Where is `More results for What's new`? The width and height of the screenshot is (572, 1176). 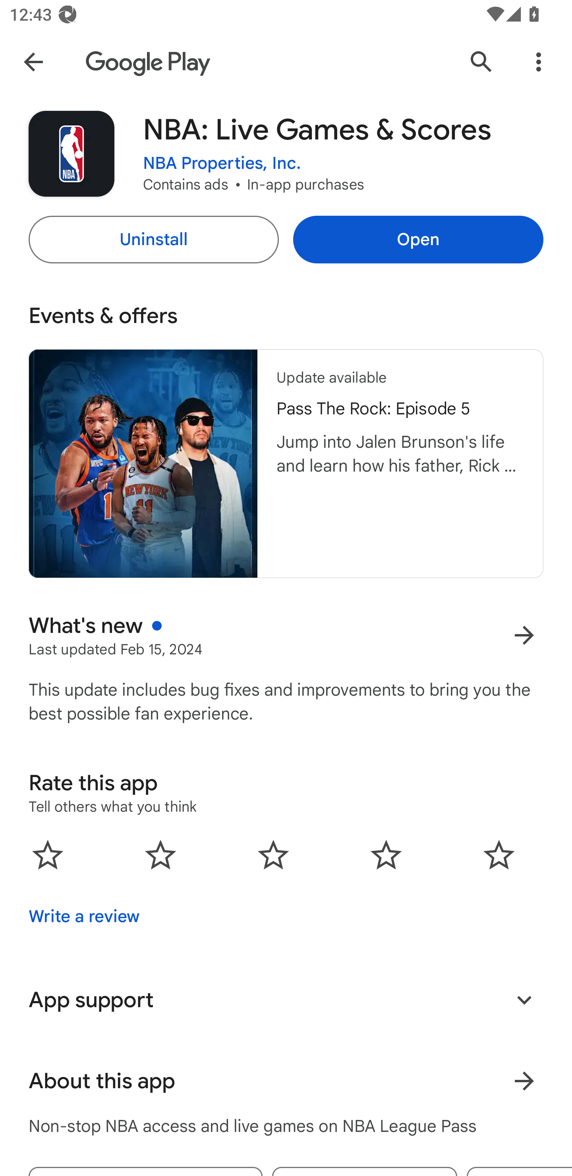 More results for What's new is located at coordinates (524, 636).